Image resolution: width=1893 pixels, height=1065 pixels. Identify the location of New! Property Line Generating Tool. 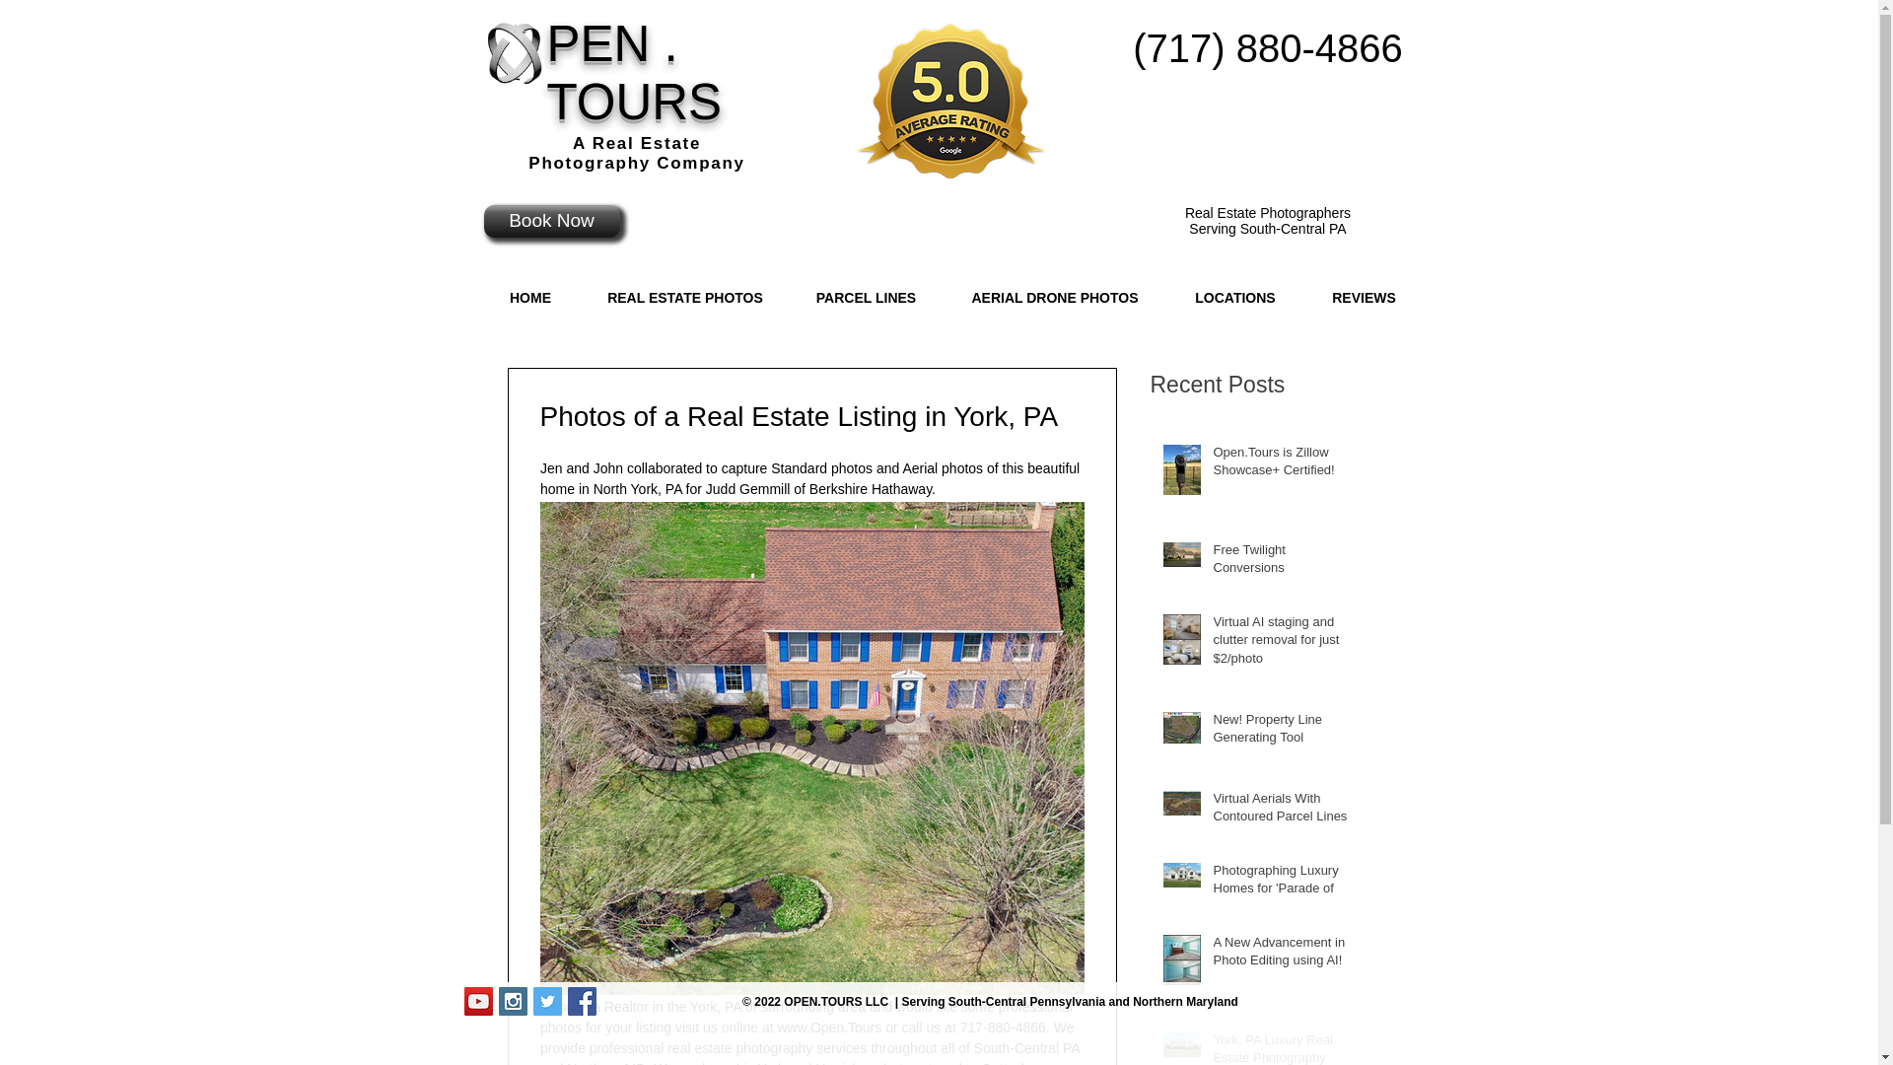
(1284, 732).